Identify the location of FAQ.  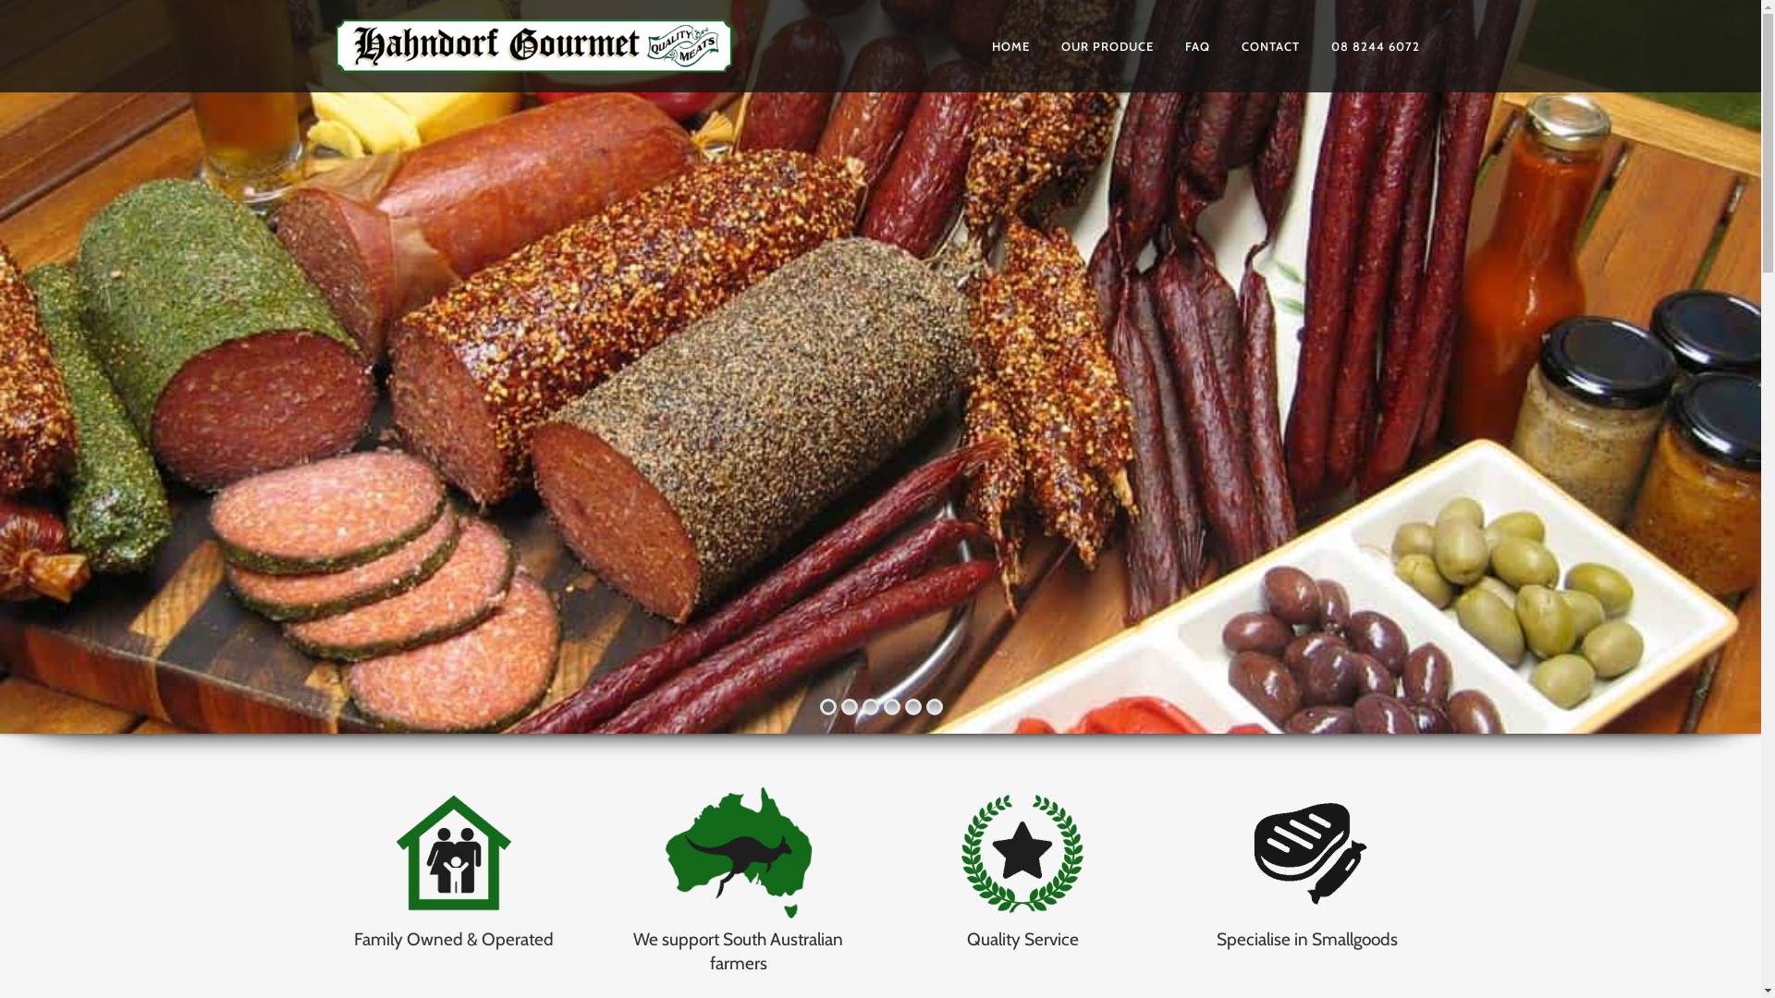
(1196, 46).